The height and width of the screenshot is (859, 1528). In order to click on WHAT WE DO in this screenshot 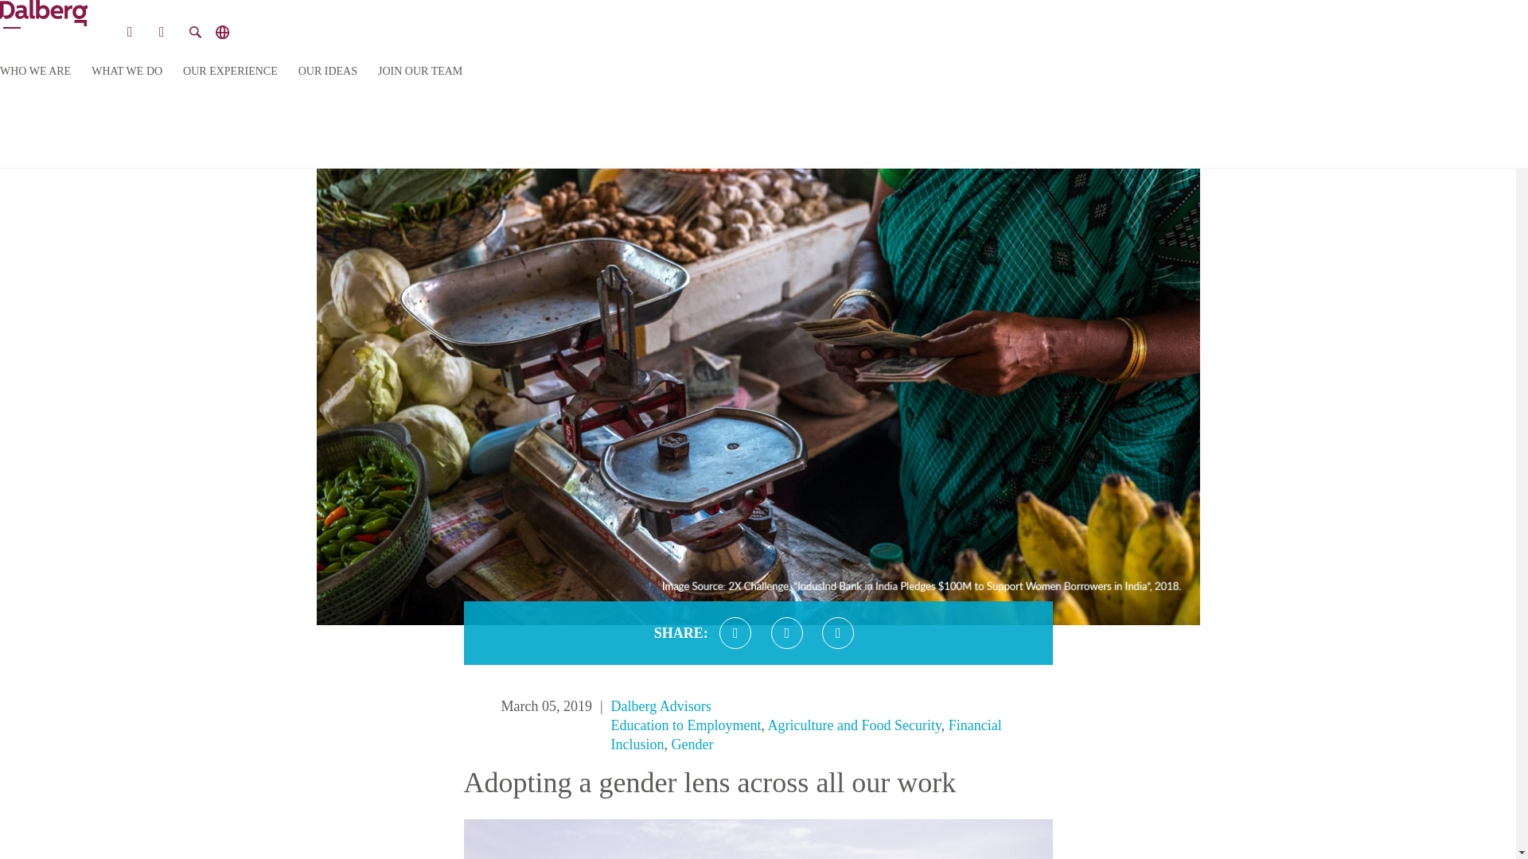, I will do `click(127, 72)`.